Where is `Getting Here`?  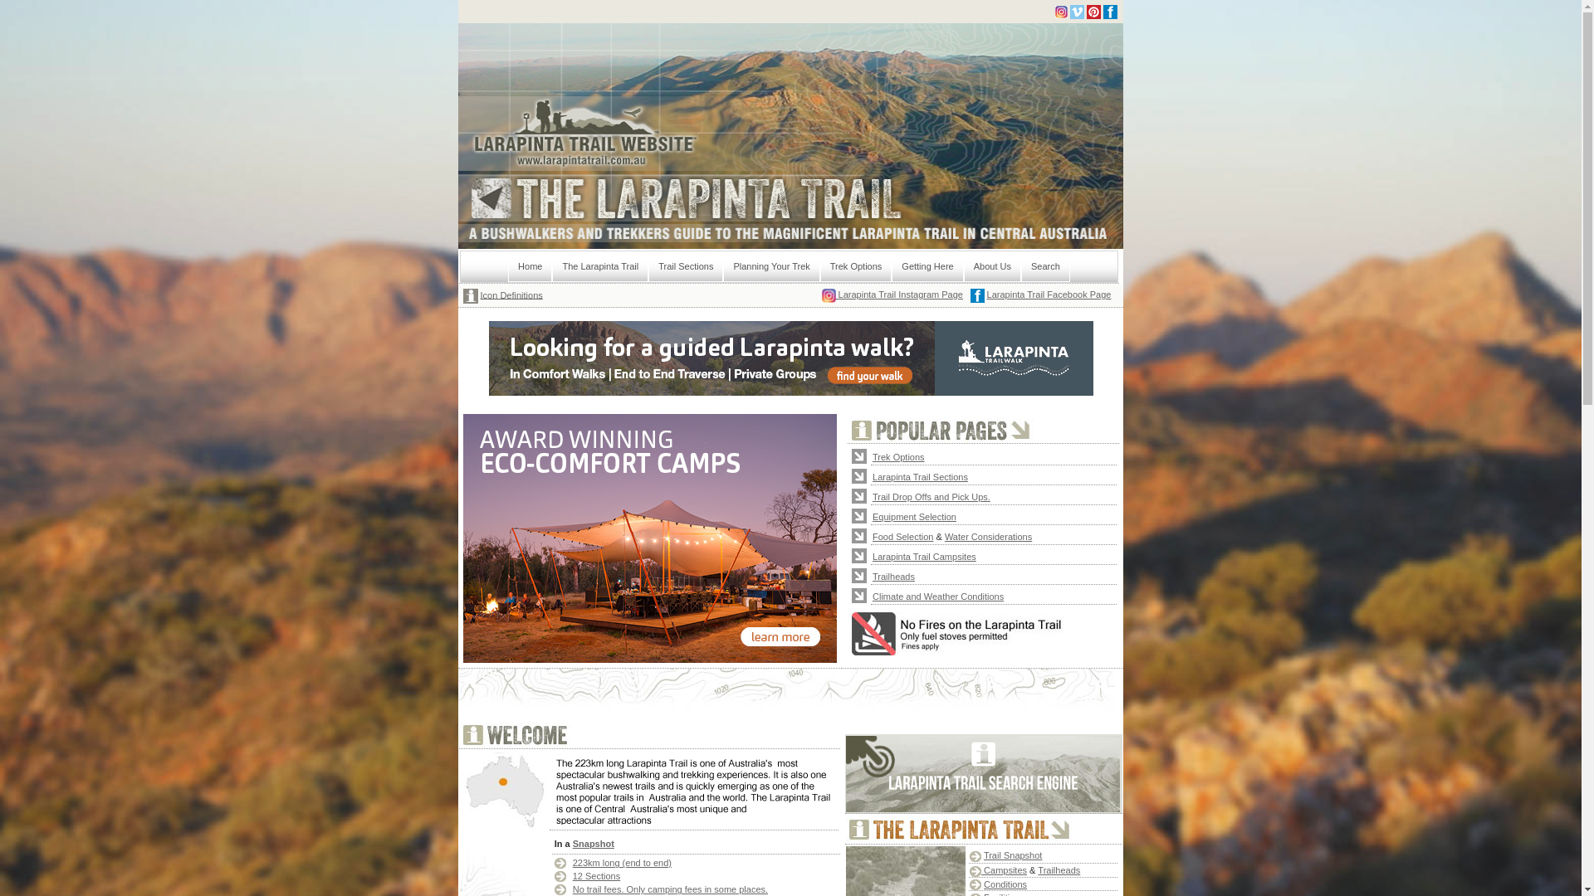
Getting Here is located at coordinates (927, 267).